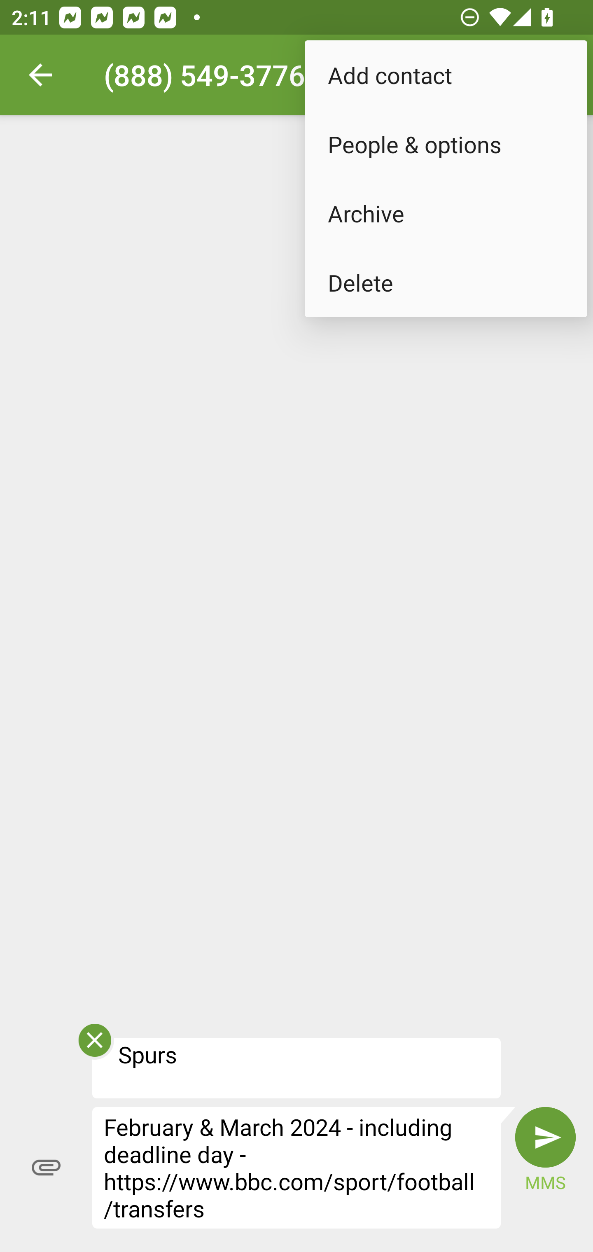 The image size is (593, 1252). I want to click on Archive, so click(446, 213).